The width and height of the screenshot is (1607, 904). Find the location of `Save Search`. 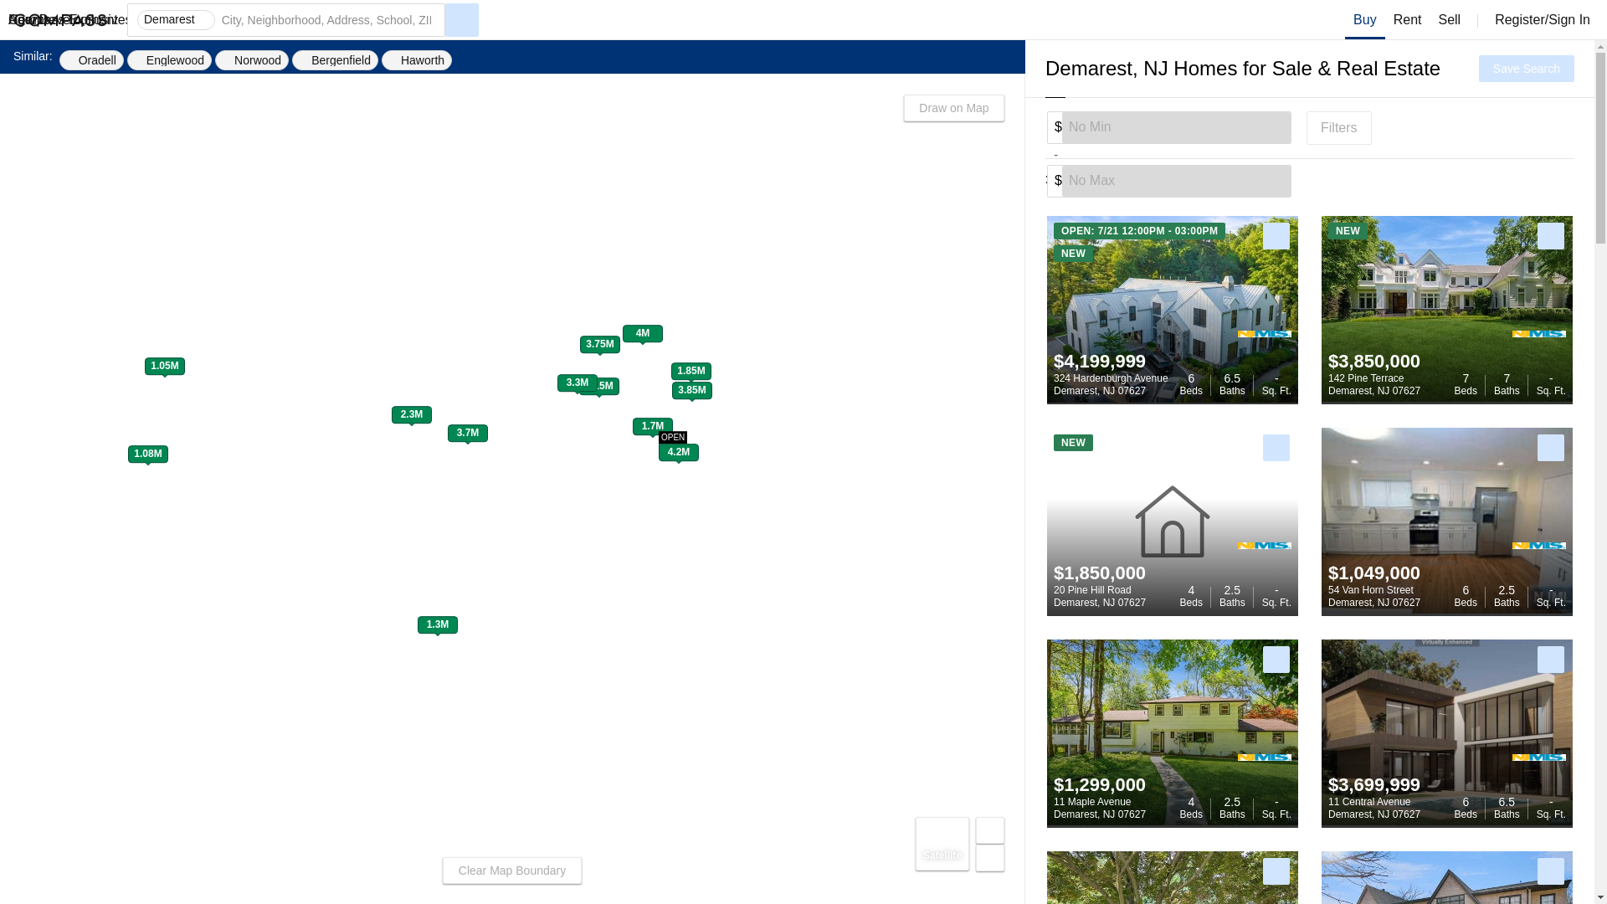

Save Search is located at coordinates (1111, 384).